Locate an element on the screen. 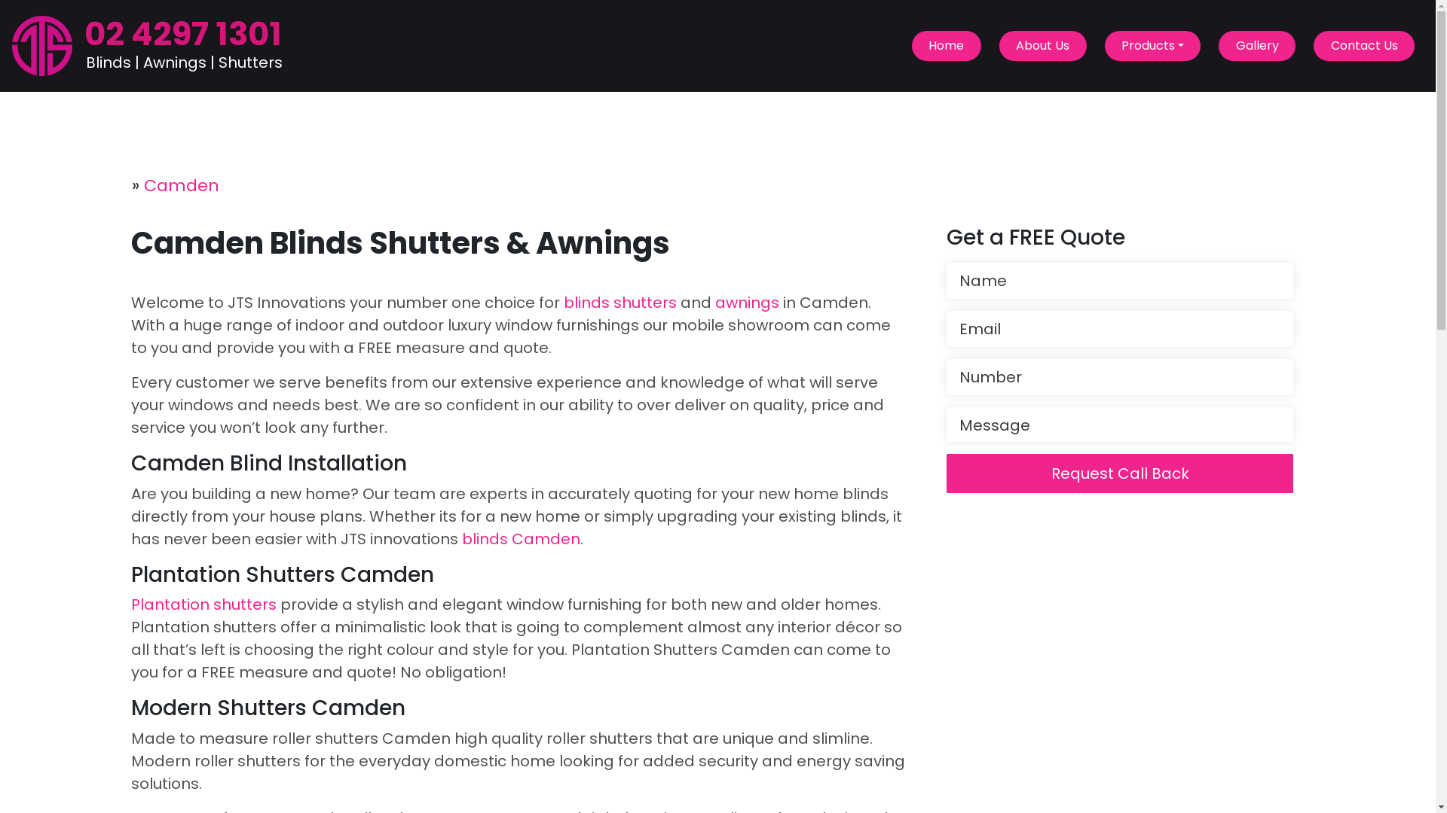 This screenshot has height=813, width=1447. 02 4297 1301 is located at coordinates (183, 34).